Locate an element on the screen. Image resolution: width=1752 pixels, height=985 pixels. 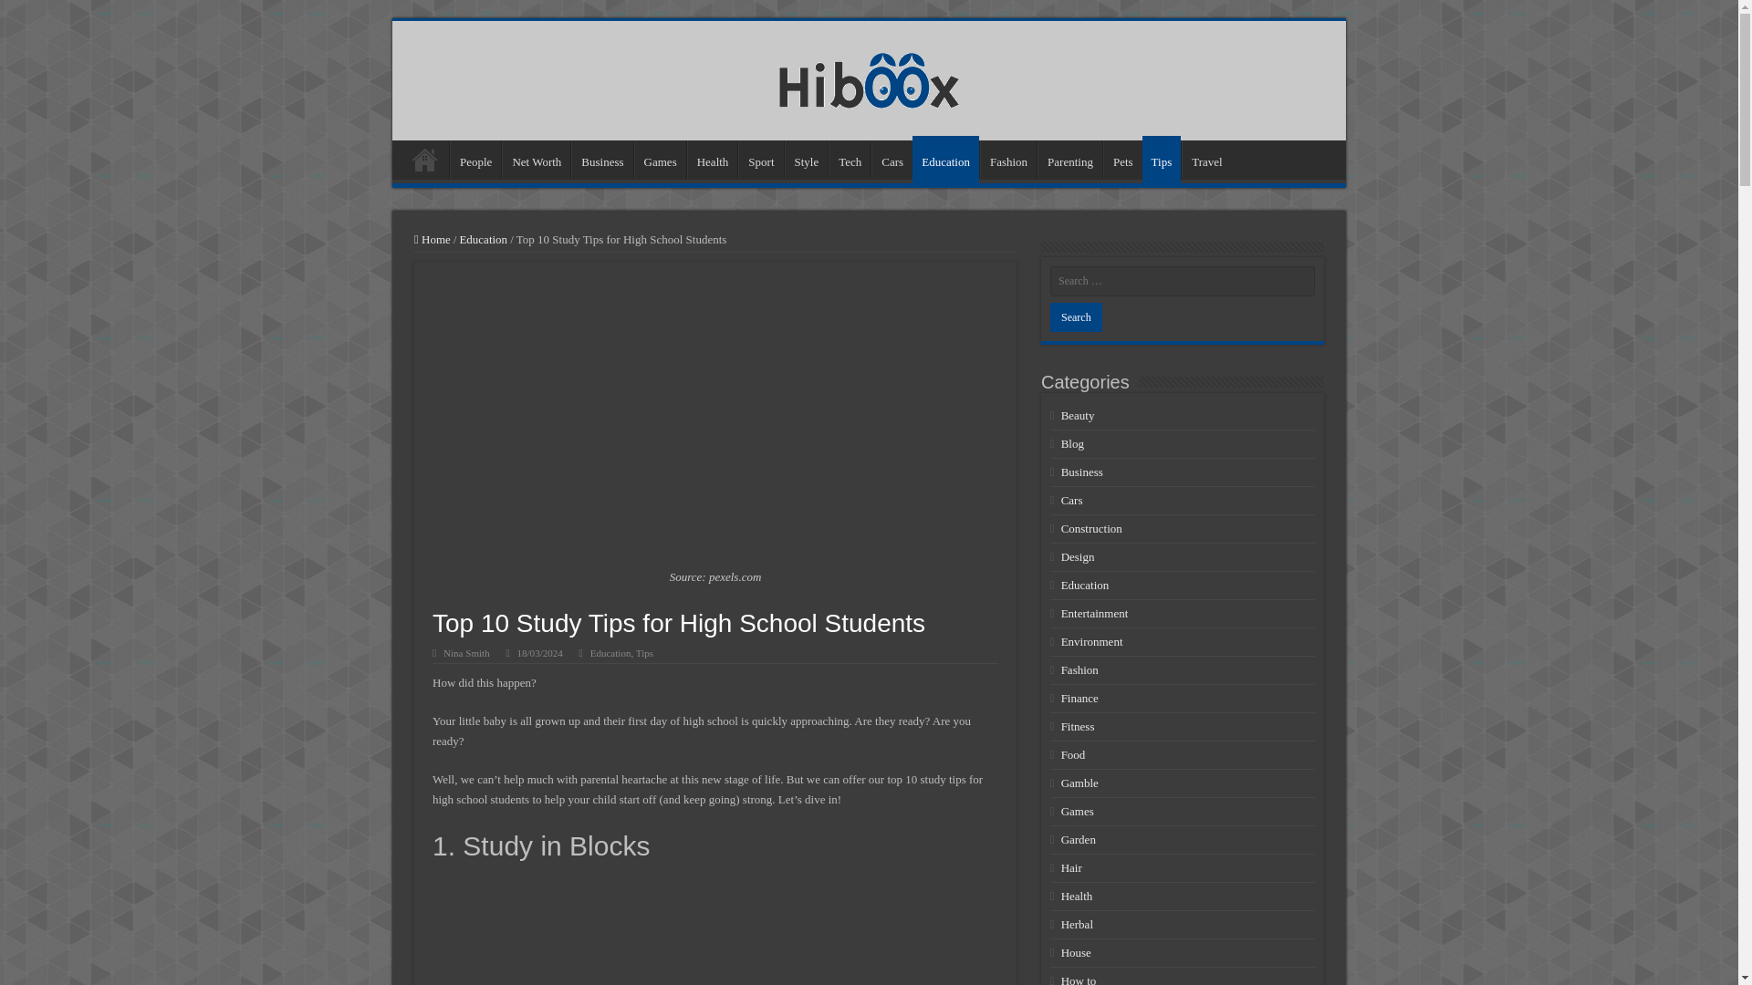
Cars is located at coordinates (892, 159).